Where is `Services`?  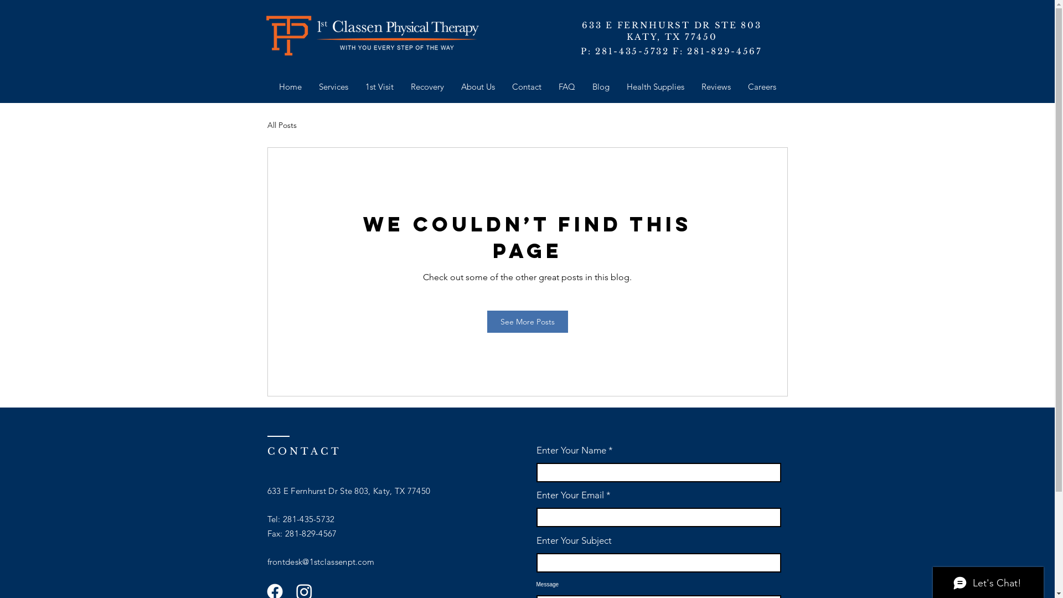
Services is located at coordinates (333, 87).